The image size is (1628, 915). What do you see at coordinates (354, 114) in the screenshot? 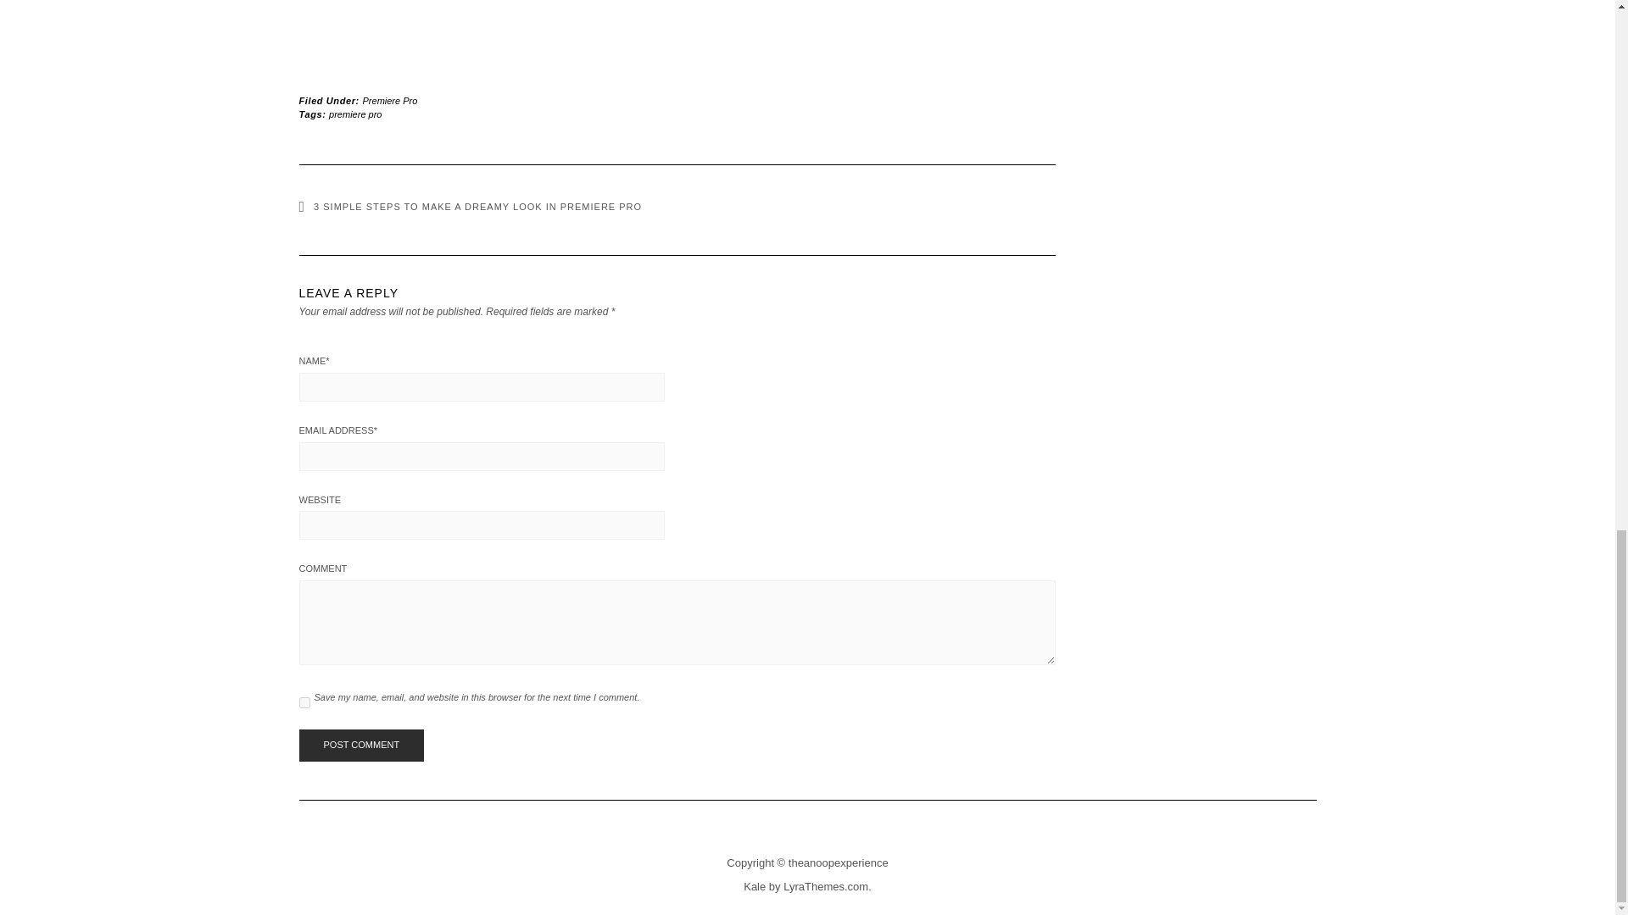
I see `premiere pro` at bounding box center [354, 114].